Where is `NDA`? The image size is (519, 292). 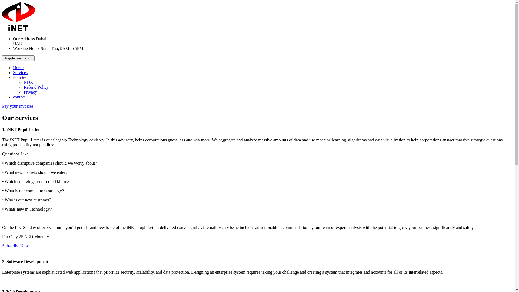
NDA is located at coordinates (28, 82).